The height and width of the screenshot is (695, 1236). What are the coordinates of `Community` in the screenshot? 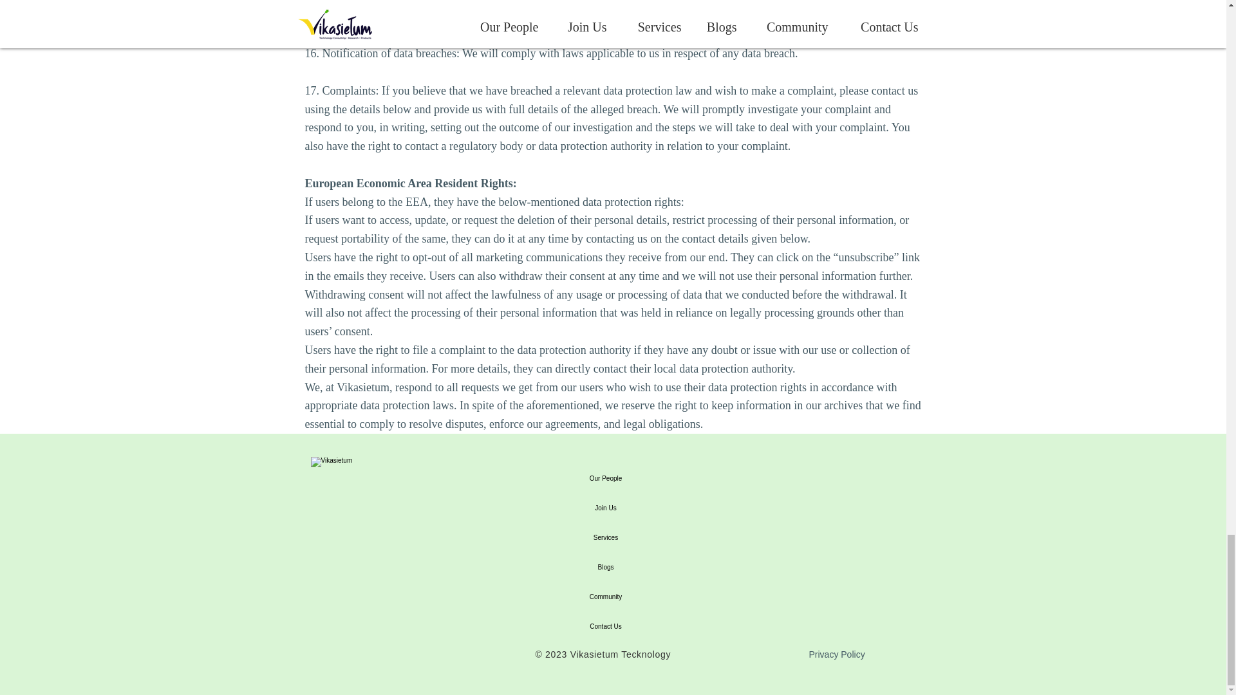 It's located at (605, 597).